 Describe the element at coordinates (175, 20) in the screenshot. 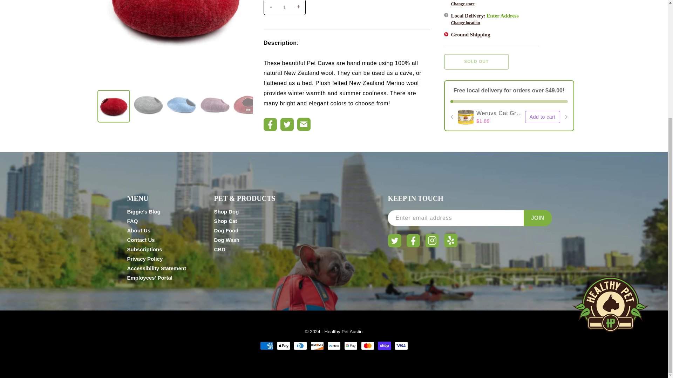

I see `Yeti Pet Cave` at that location.